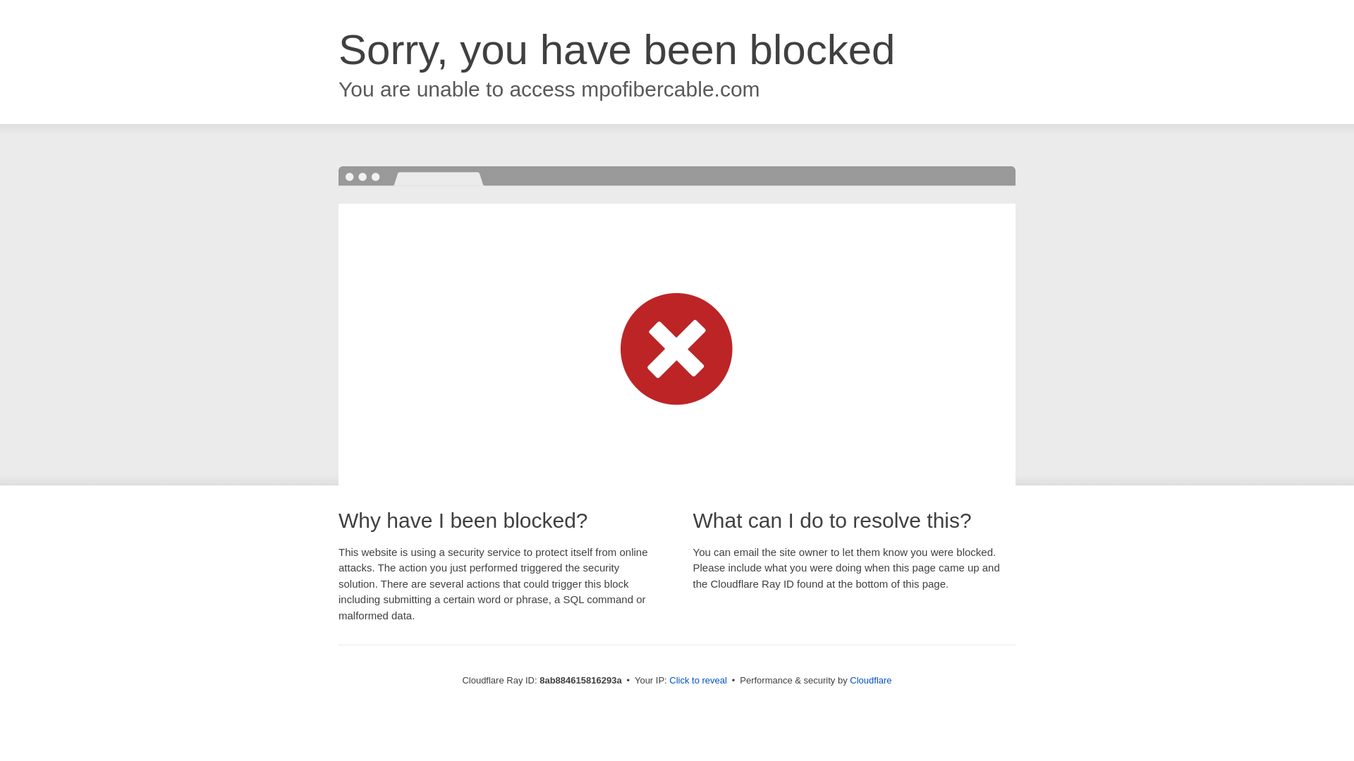  I want to click on Cloudflare, so click(870, 680).